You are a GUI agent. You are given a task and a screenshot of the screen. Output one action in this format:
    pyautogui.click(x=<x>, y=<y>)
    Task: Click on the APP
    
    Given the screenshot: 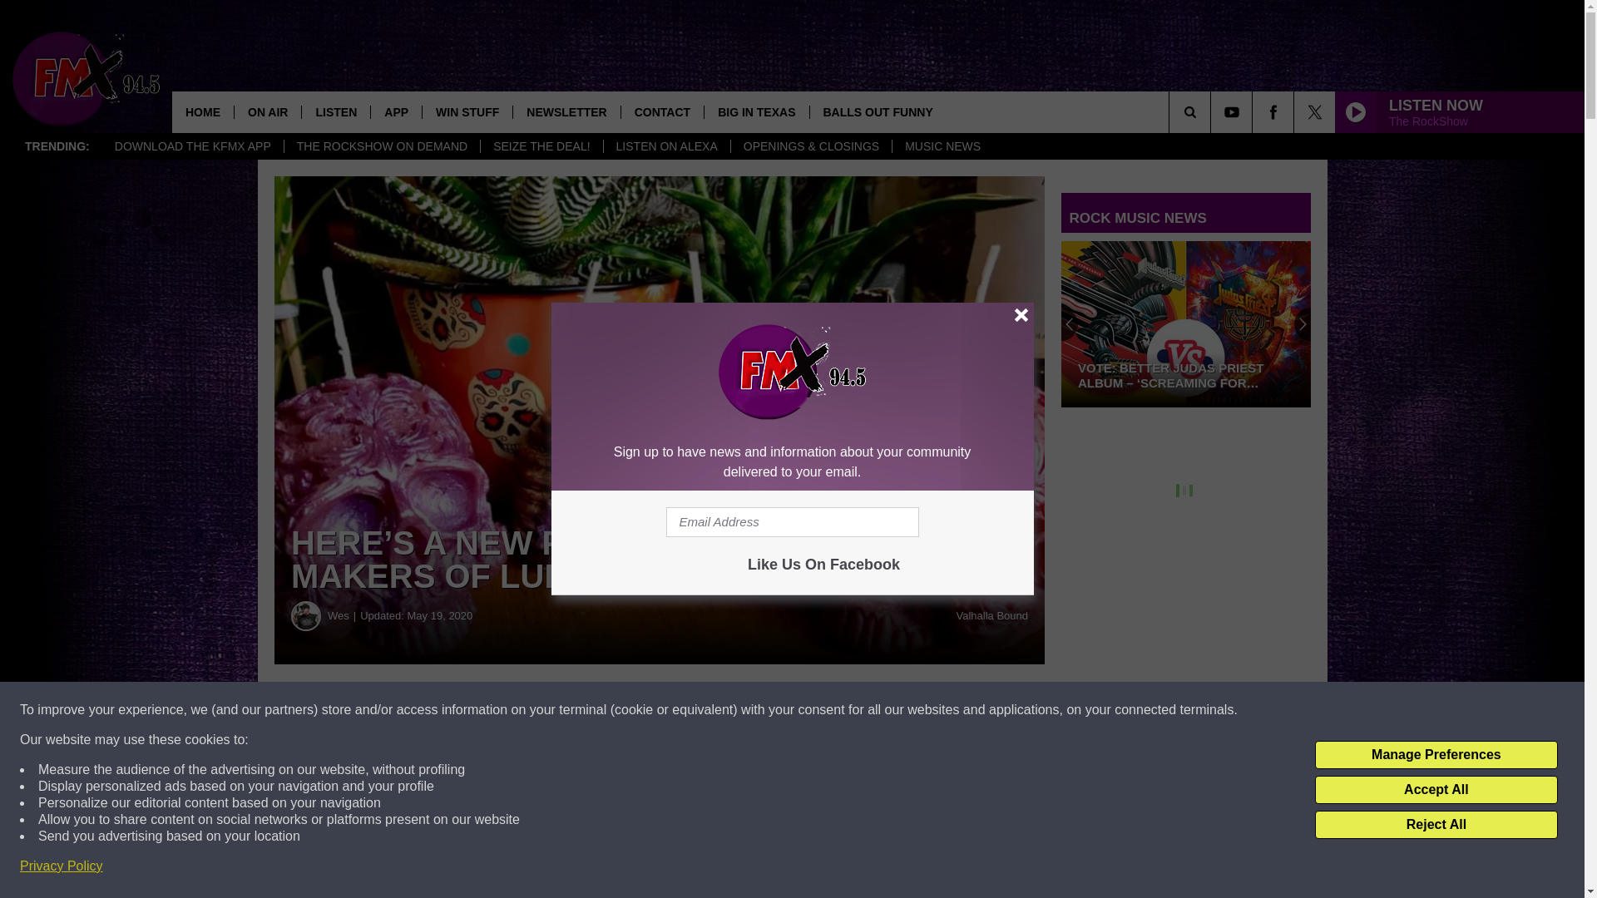 What is the action you would take?
    pyautogui.click(x=396, y=111)
    